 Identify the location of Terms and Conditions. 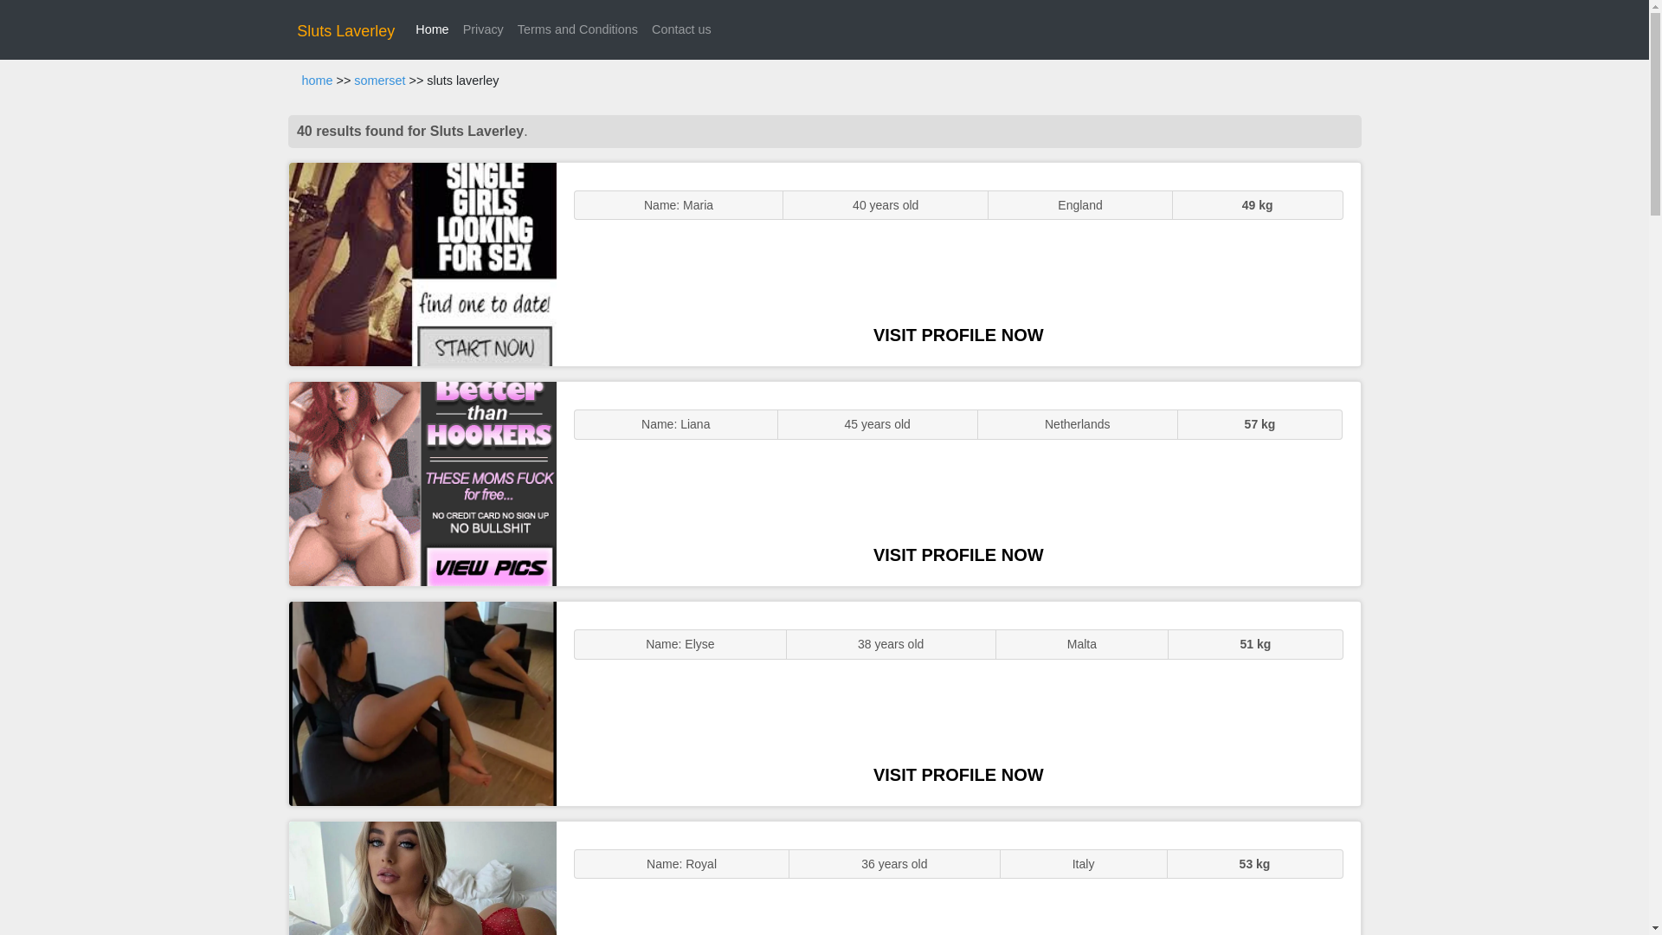
(577, 29).